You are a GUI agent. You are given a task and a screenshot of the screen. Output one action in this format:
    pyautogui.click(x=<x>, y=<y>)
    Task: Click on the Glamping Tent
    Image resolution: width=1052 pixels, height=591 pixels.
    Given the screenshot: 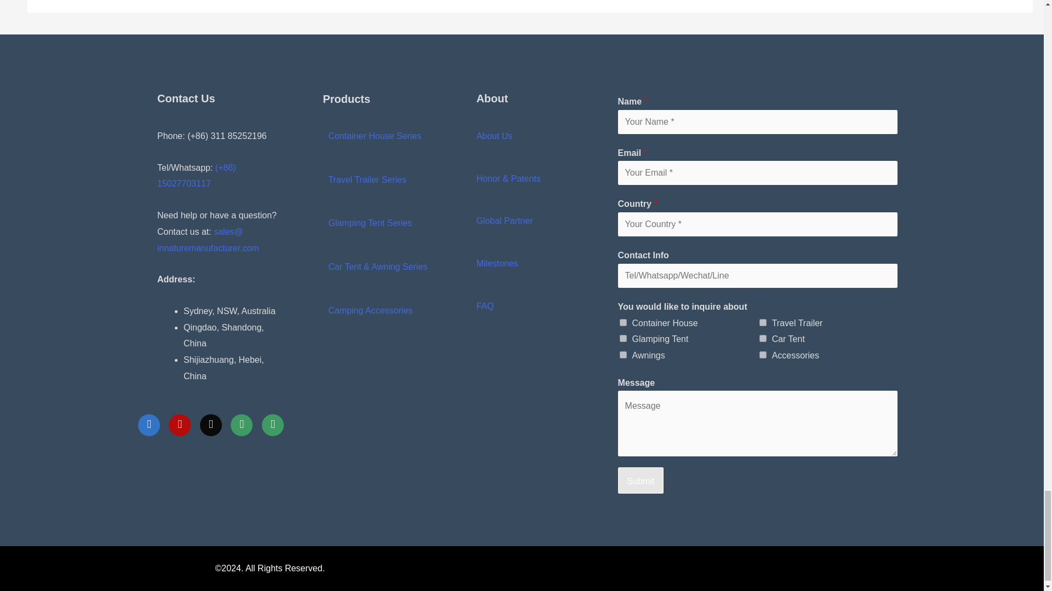 What is the action you would take?
    pyautogui.click(x=623, y=338)
    